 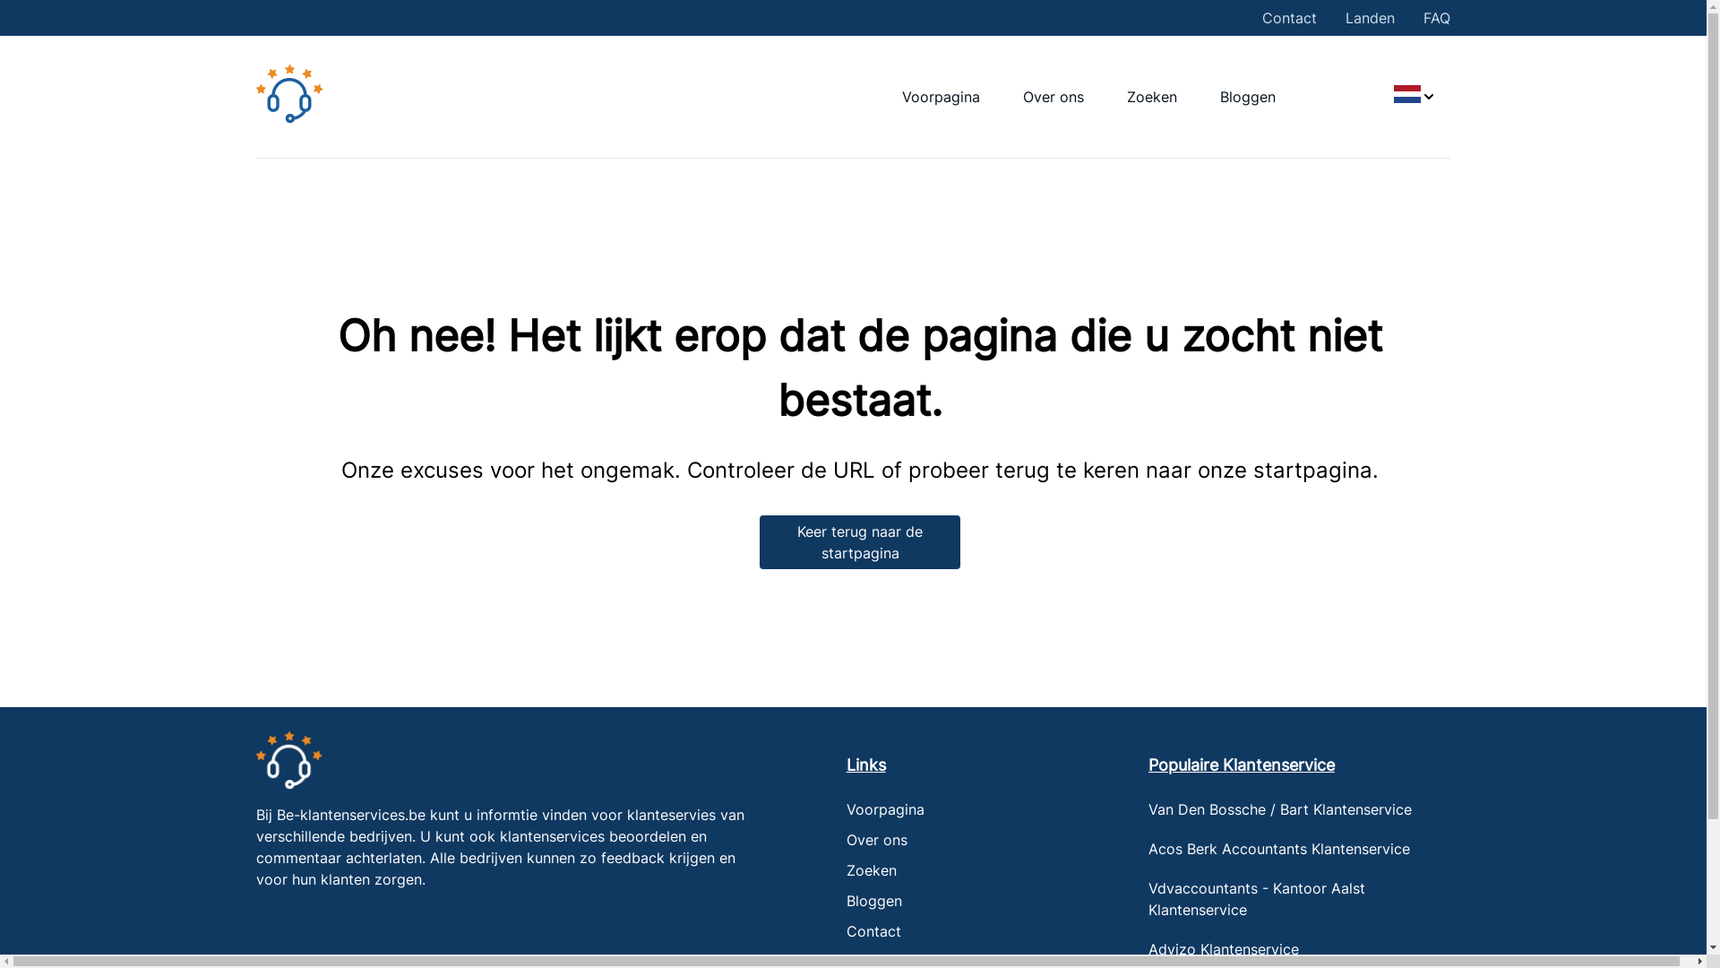 I want to click on Voorpagina, so click(x=885, y=809).